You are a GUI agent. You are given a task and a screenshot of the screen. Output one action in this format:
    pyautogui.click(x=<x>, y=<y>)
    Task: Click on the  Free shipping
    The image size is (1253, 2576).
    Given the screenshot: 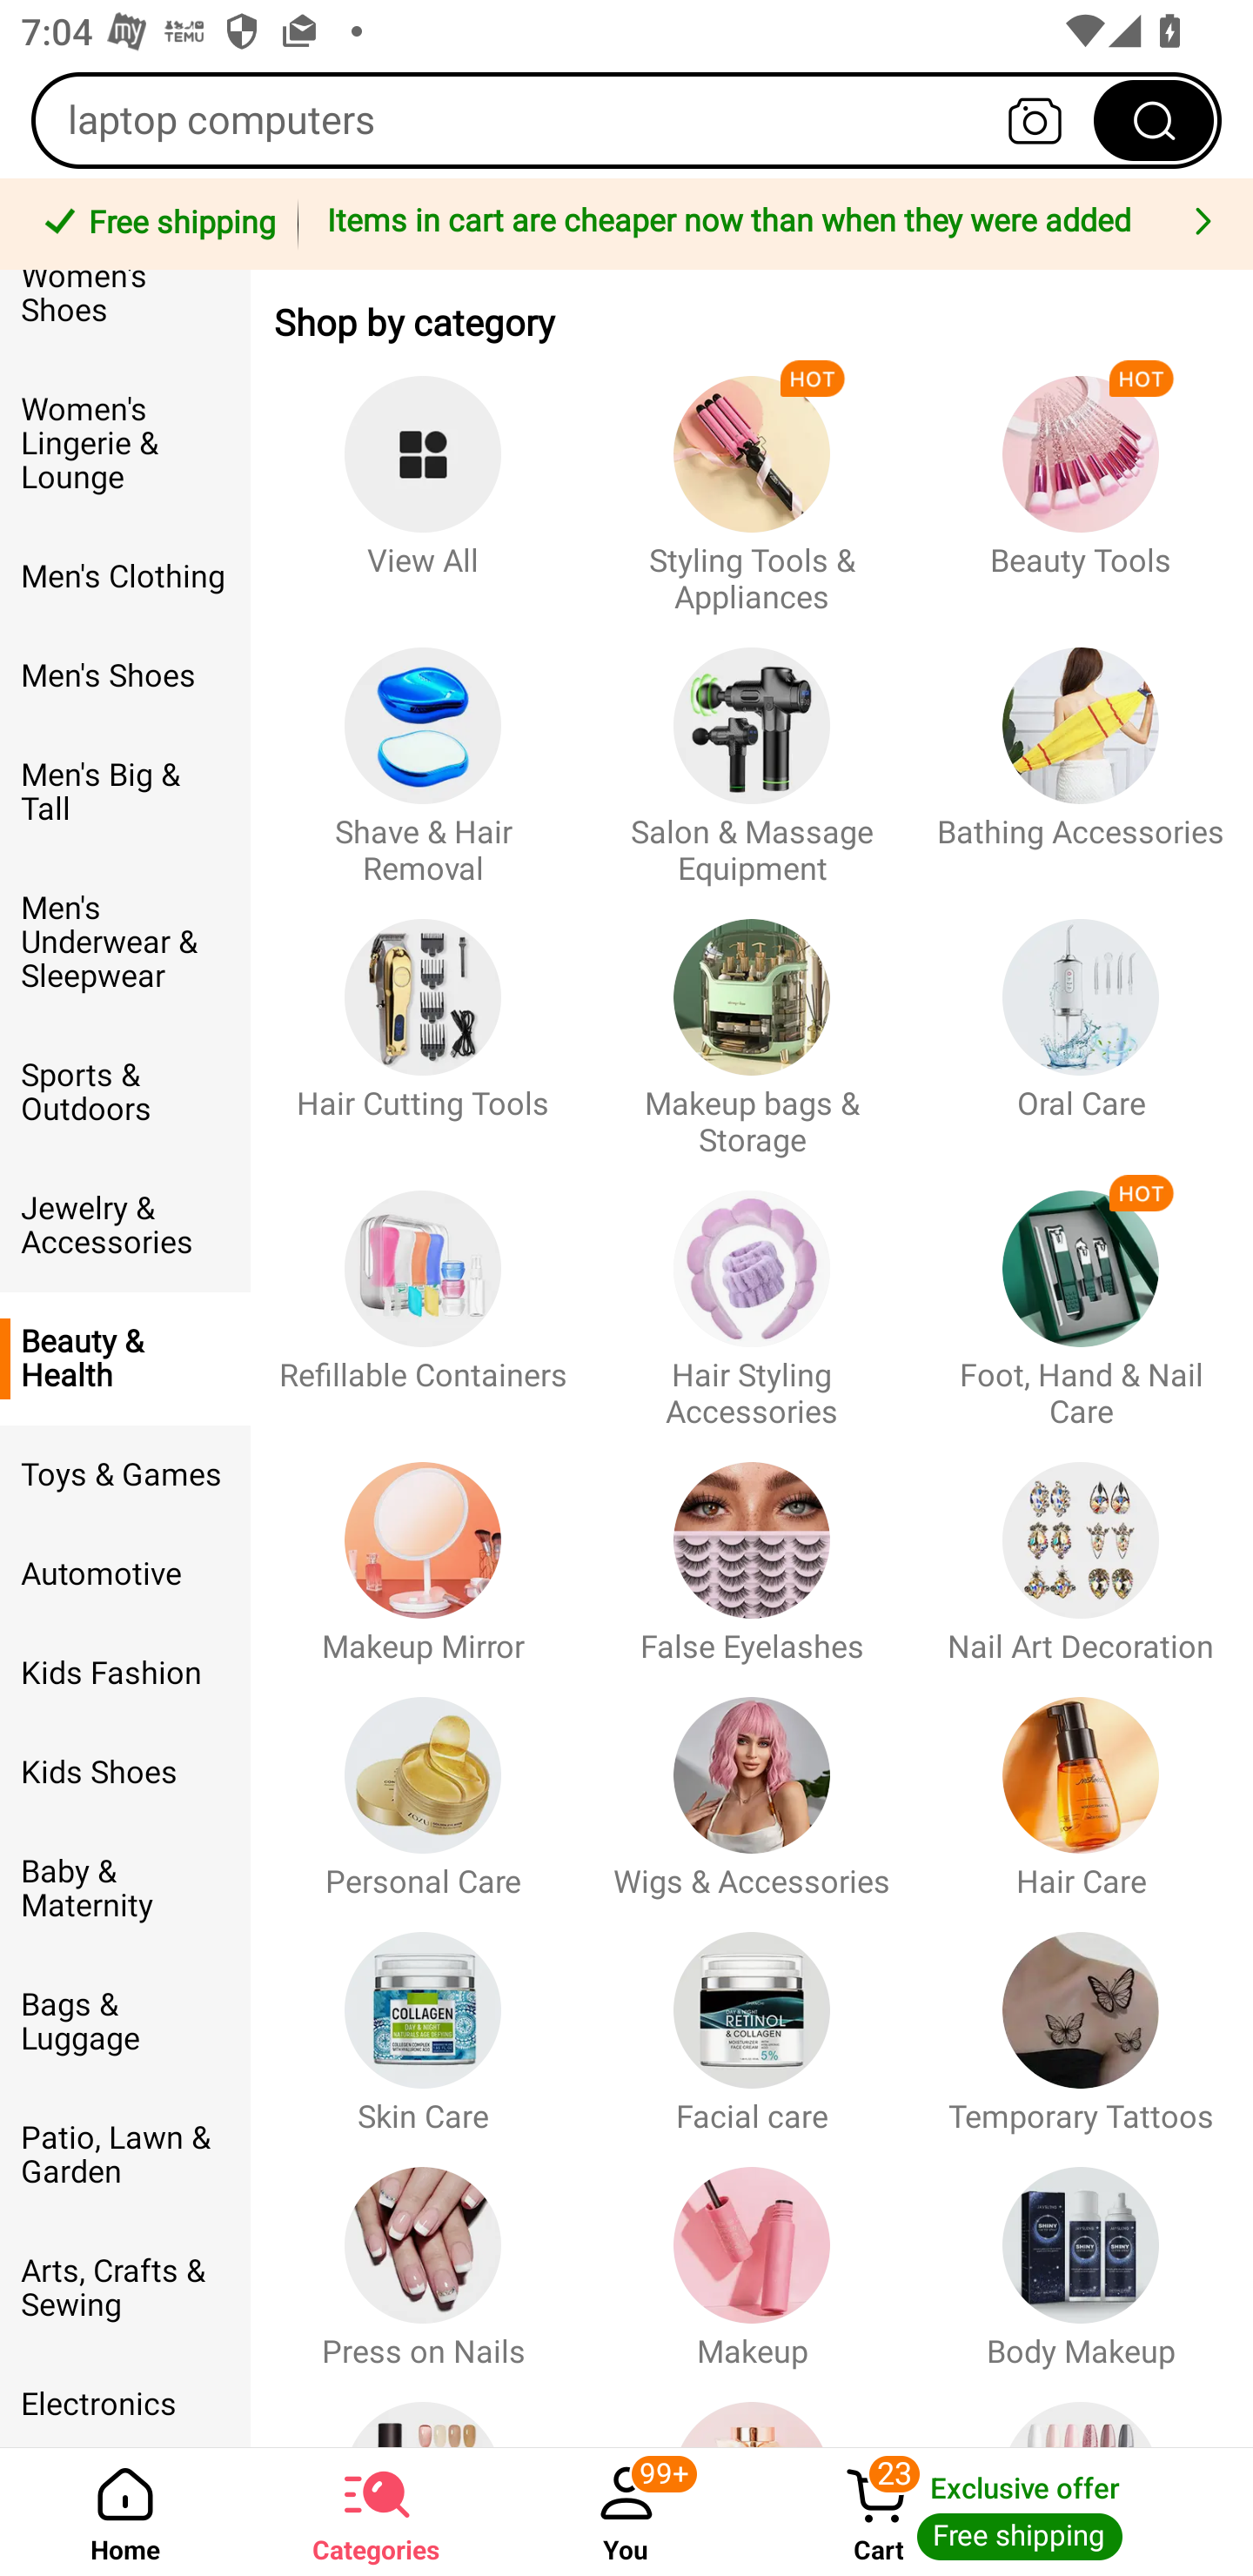 What is the action you would take?
    pyautogui.click(x=154, y=225)
    